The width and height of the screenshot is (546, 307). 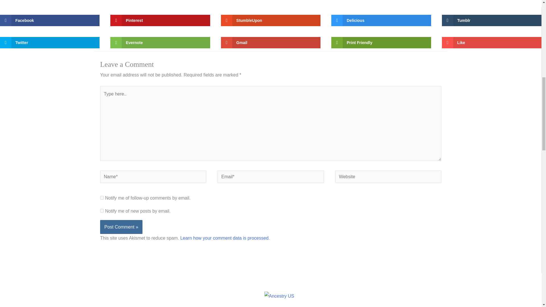 I want to click on Print Friendly, so click(x=381, y=42).